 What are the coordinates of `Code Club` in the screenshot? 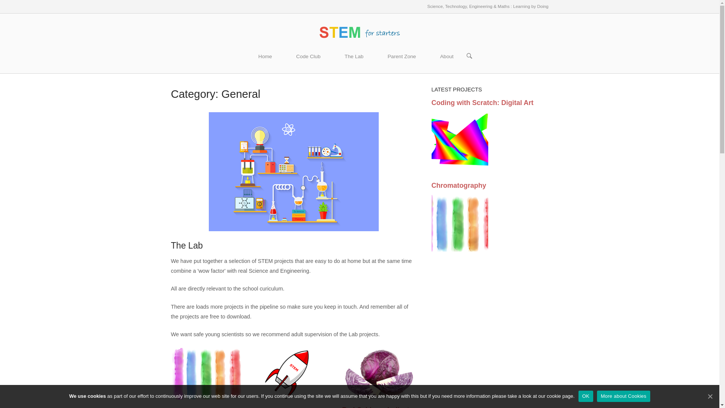 It's located at (308, 57).